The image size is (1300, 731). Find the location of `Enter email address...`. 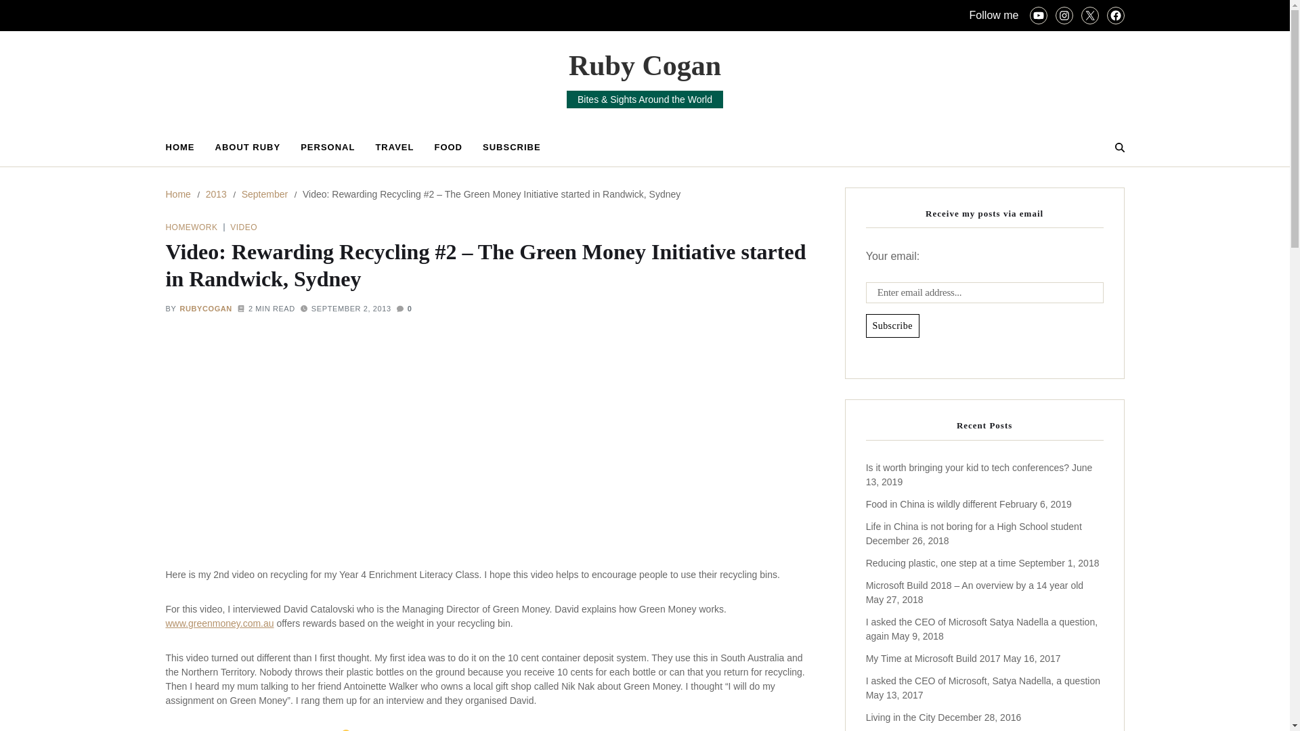

Enter email address... is located at coordinates (984, 292).